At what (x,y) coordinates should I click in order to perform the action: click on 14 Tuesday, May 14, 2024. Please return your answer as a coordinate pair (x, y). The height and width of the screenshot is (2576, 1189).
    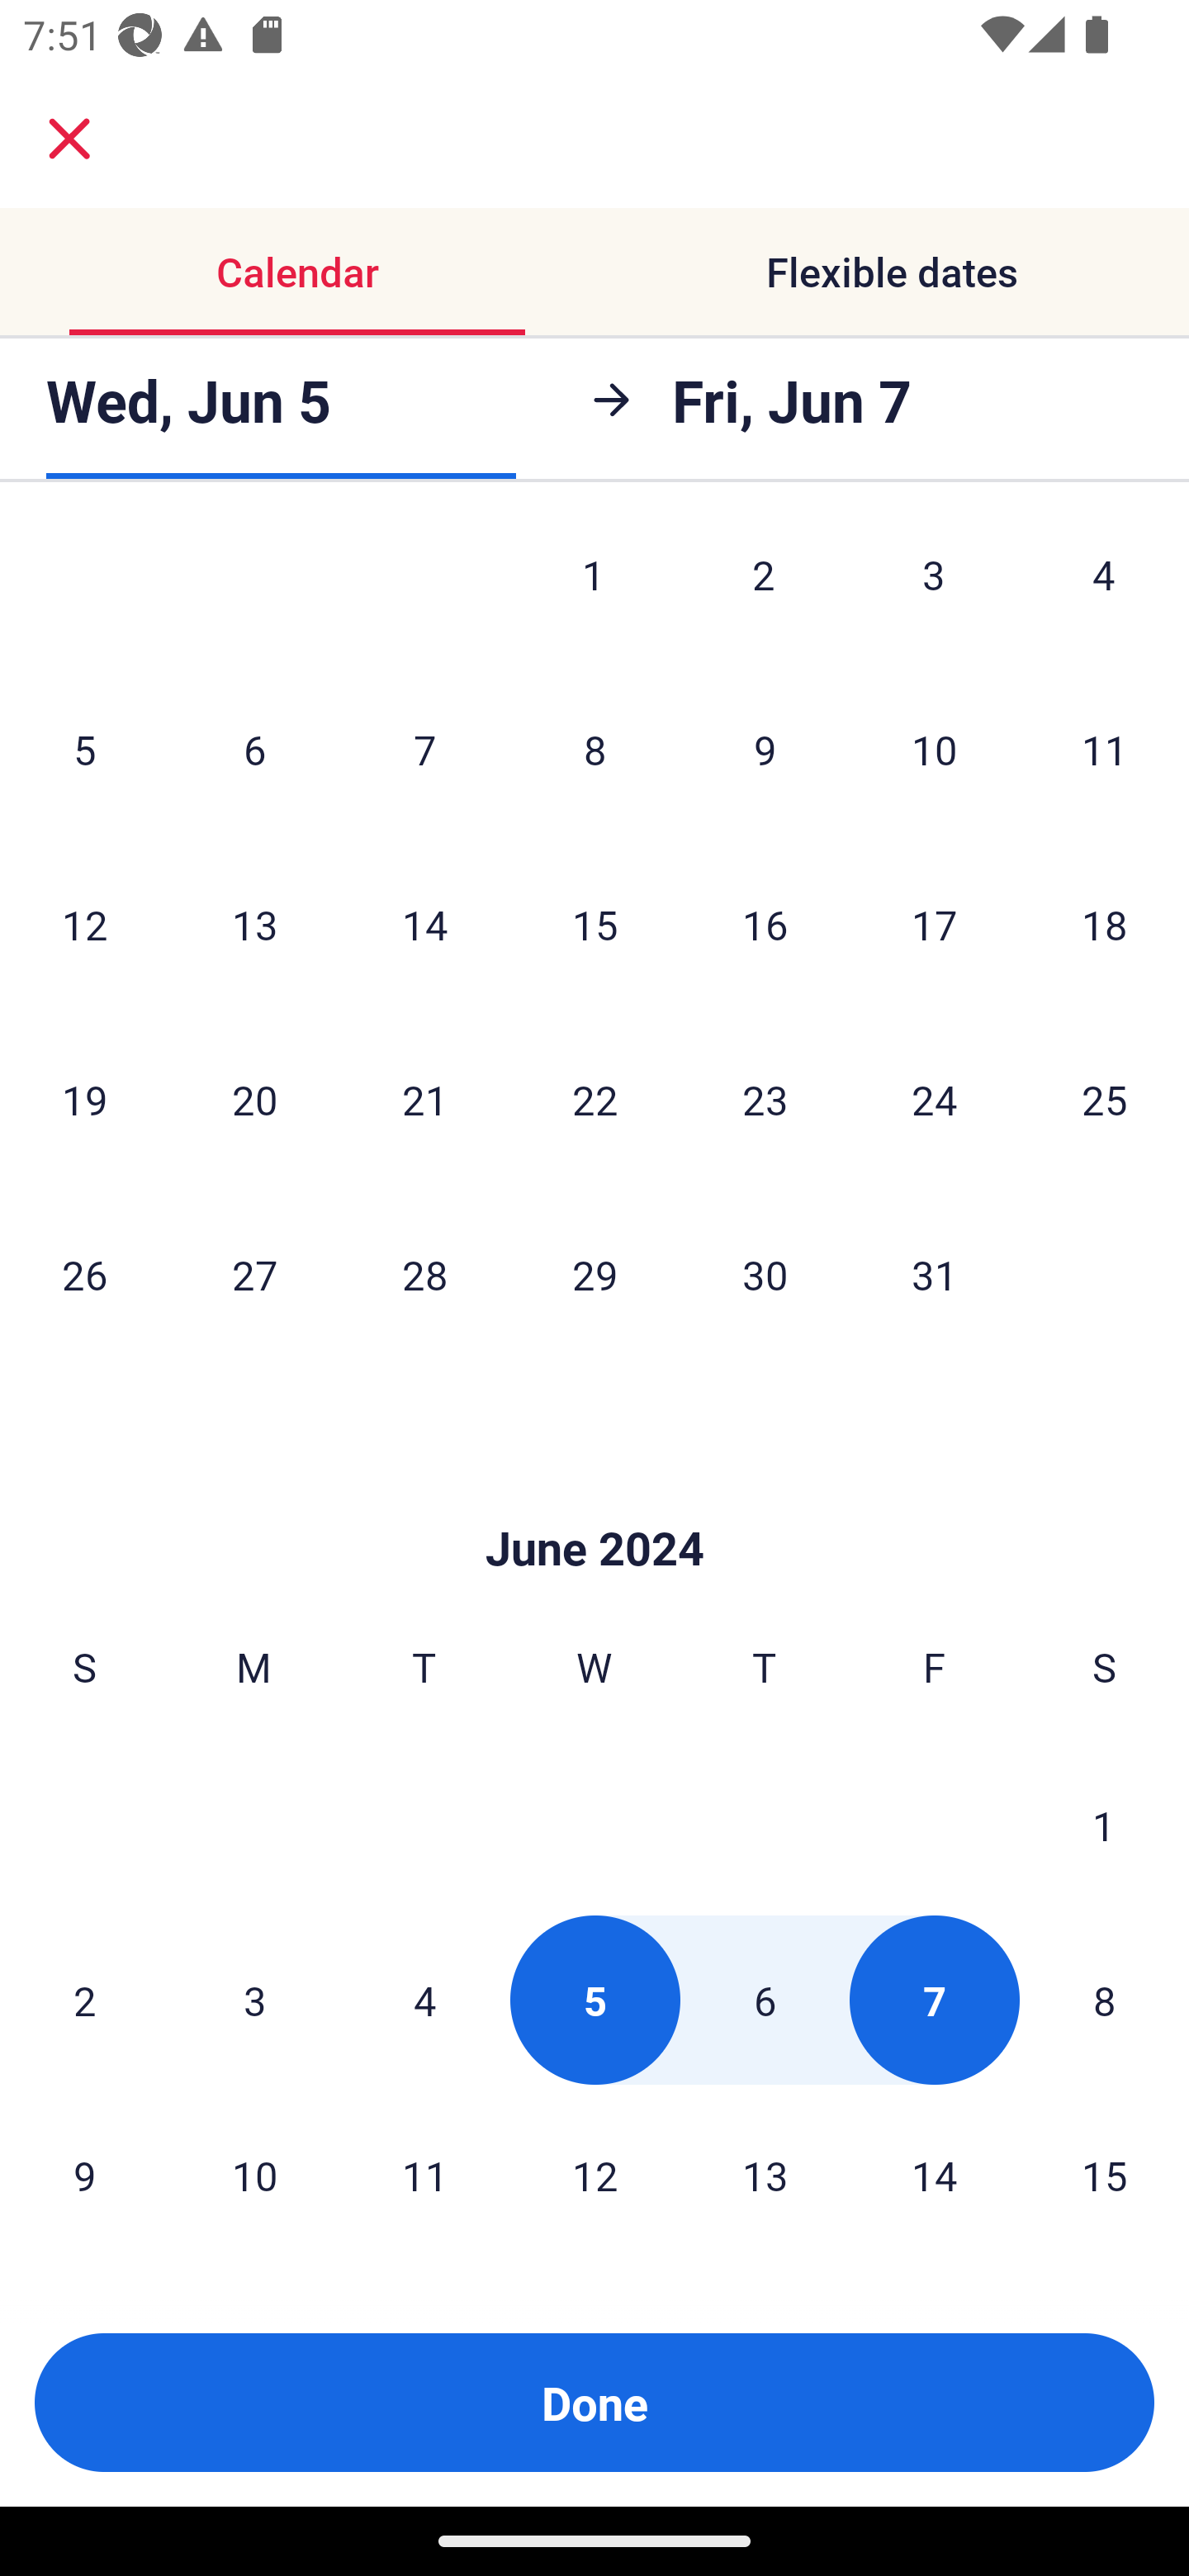
    Looking at the image, I should click on (424, 925).